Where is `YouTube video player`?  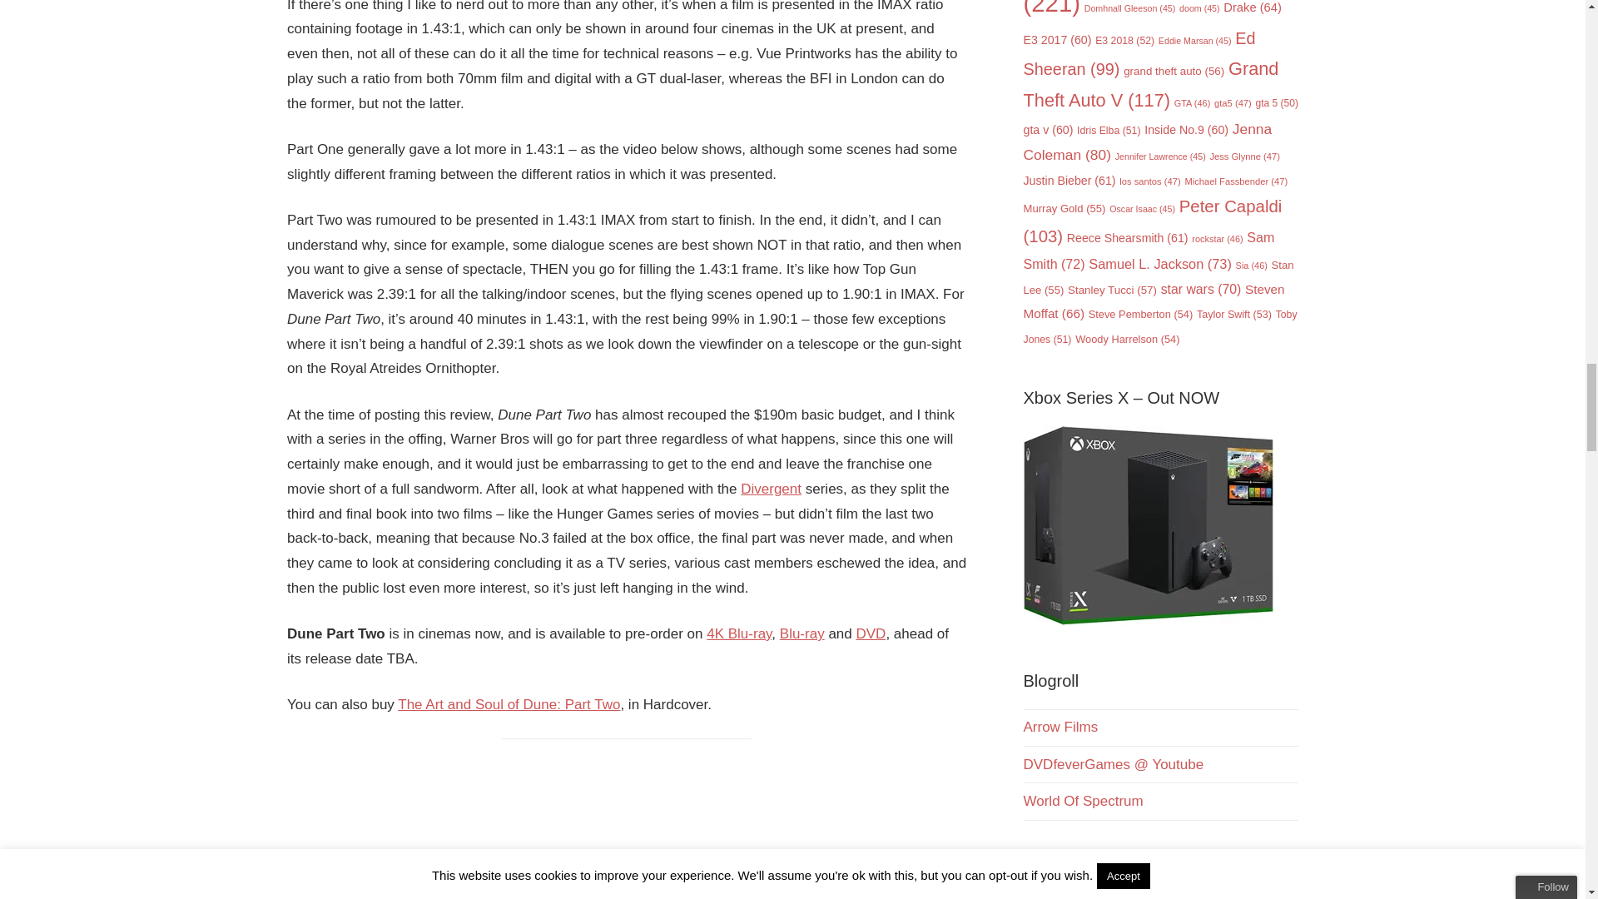
YouTube video player is located at coordinates (627, 829).